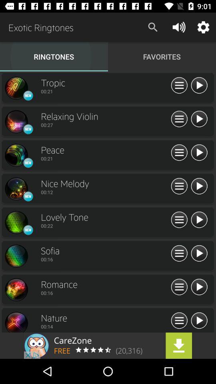 The image size is (216, 384). I want to click on more option, so click(179, 119).